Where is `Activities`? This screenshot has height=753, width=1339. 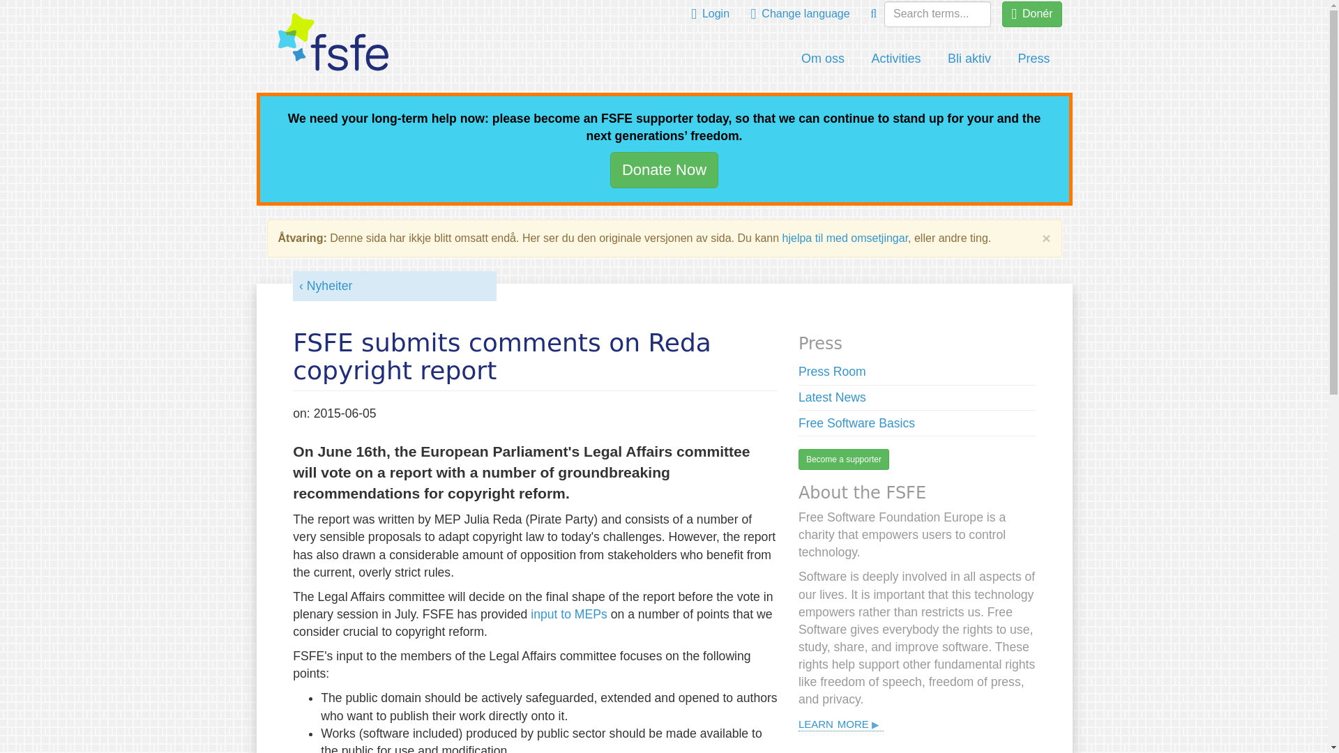 Activities is located at coordinates (896, 59).